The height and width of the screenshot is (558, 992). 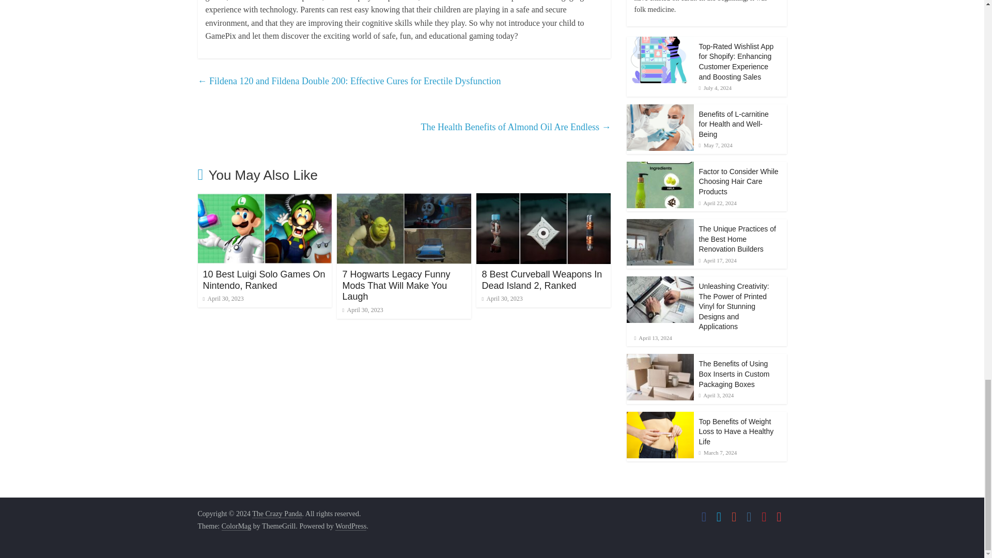 I want to click on 8 Best Curveball Weapons In Dead Island 2, Ranked, so click(x=541, y=280).